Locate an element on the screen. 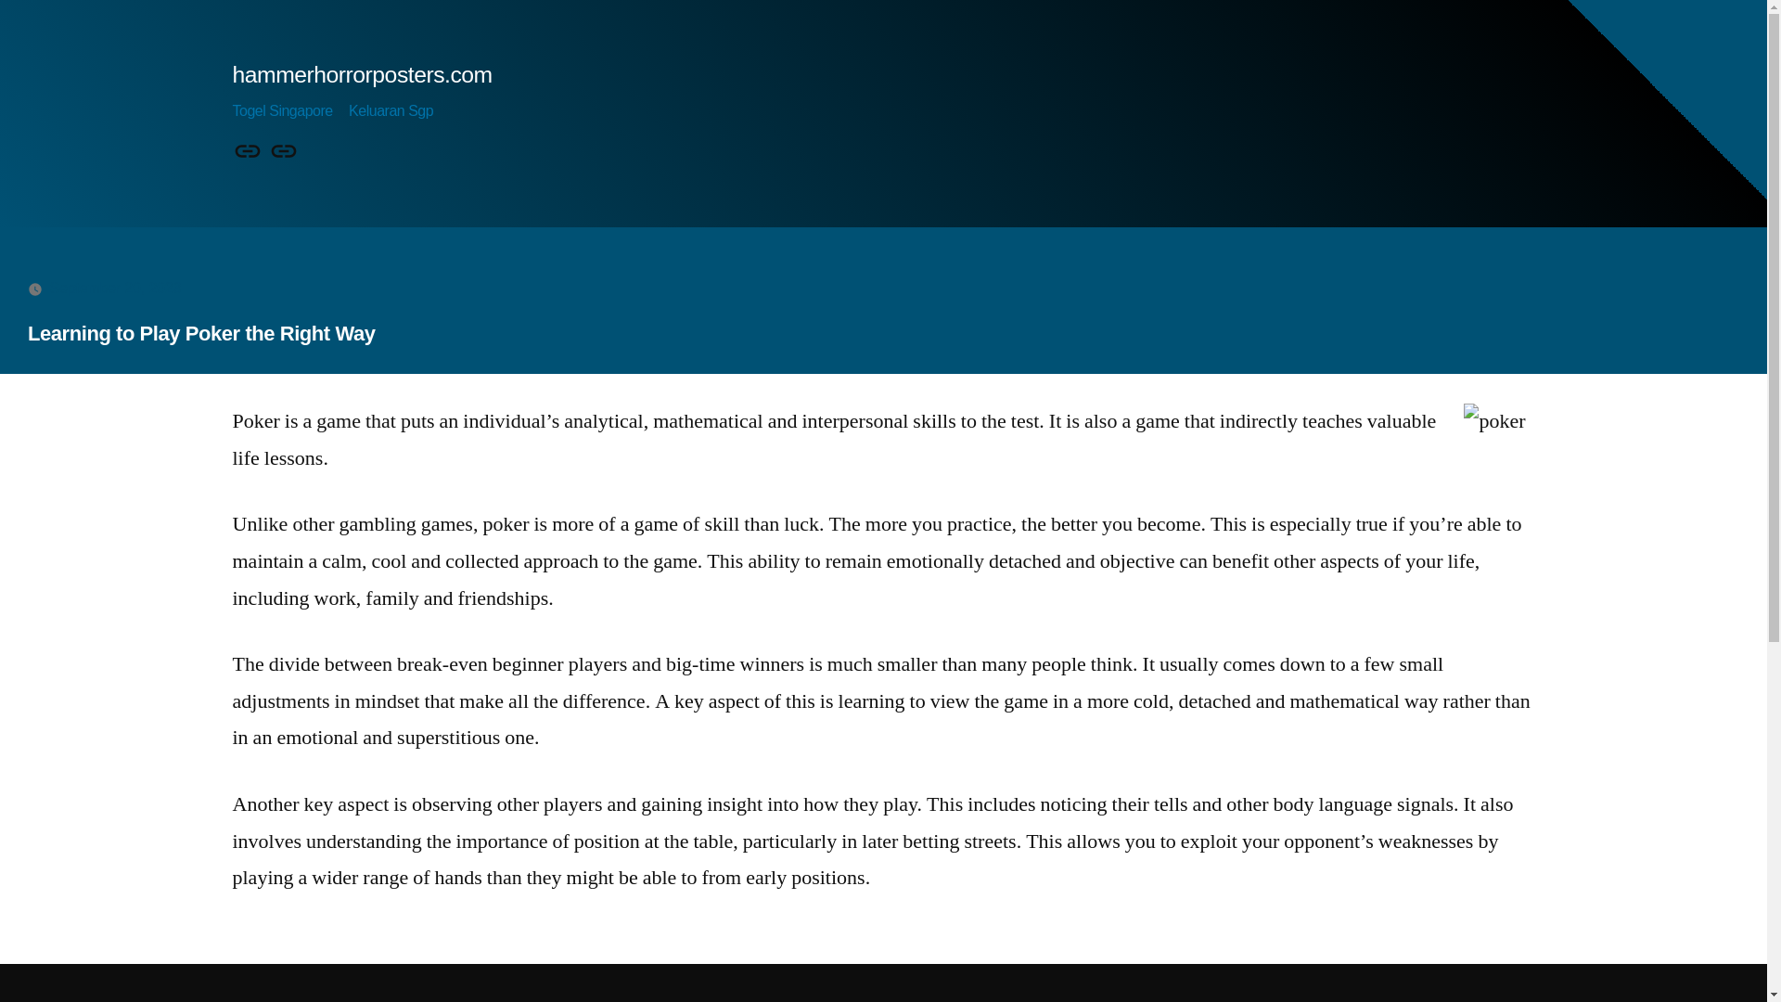 This screenshot has width=1781, height=1002. Keluaran Sgp is located at coordinates (284, 151).